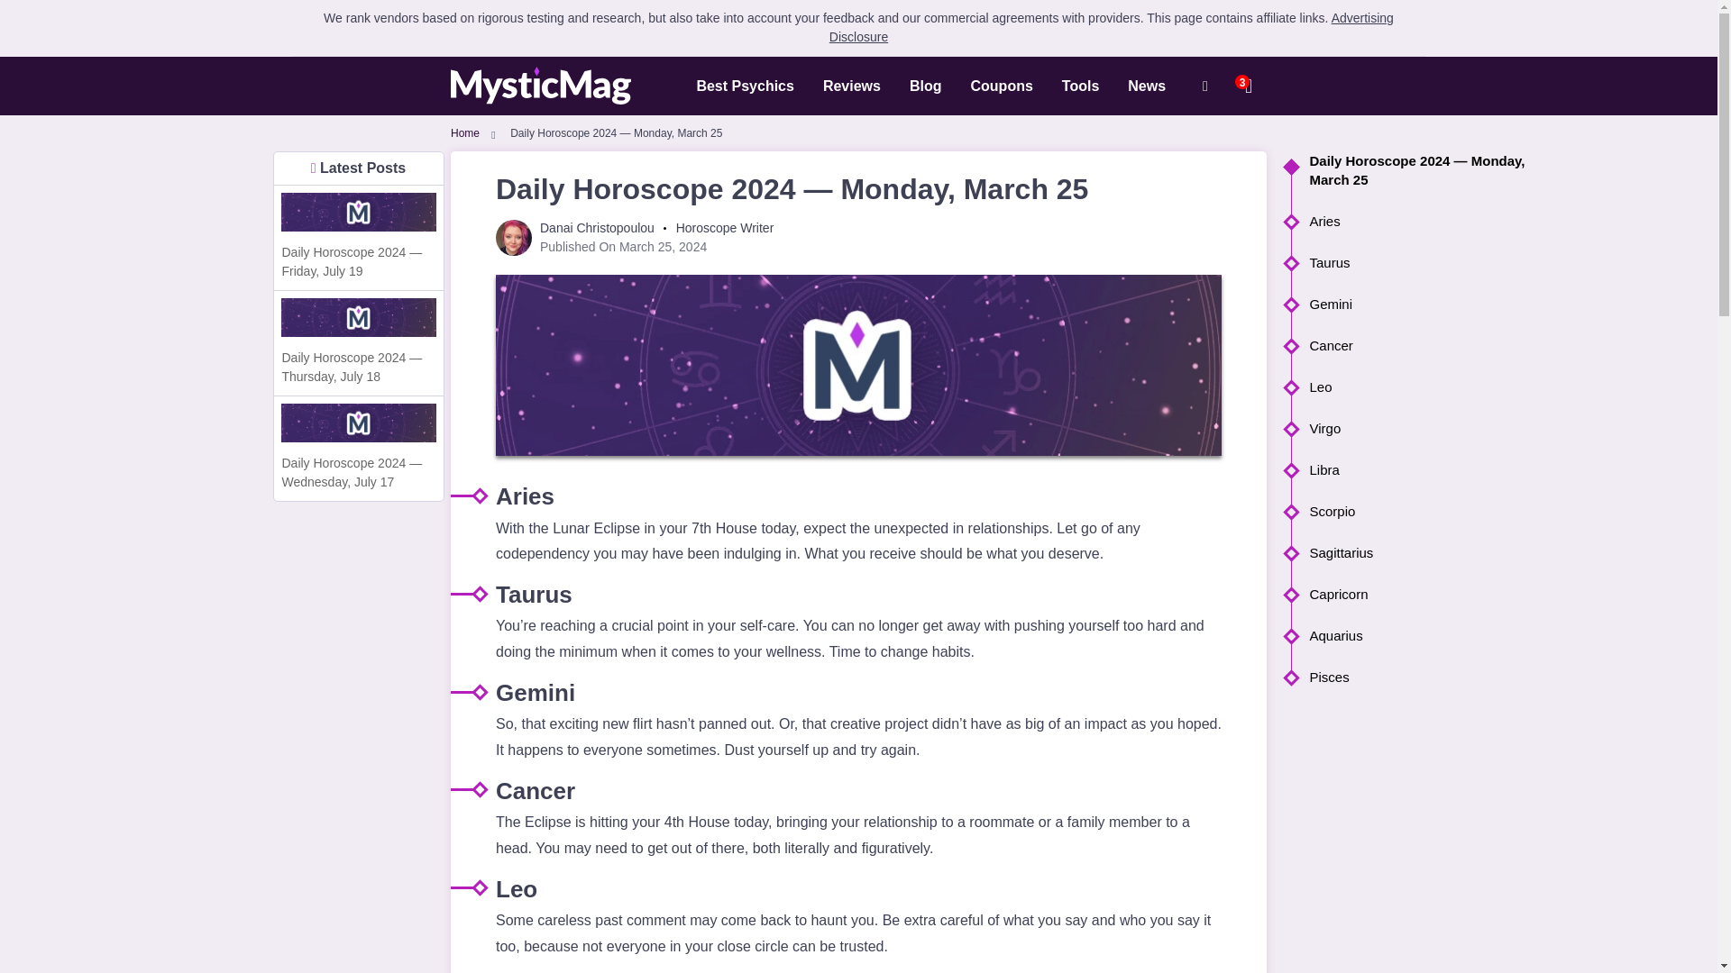  What do you see at coordinates (1419, 221) in the screenshot?
I see `Aries` at bounding box center [1419, 221].